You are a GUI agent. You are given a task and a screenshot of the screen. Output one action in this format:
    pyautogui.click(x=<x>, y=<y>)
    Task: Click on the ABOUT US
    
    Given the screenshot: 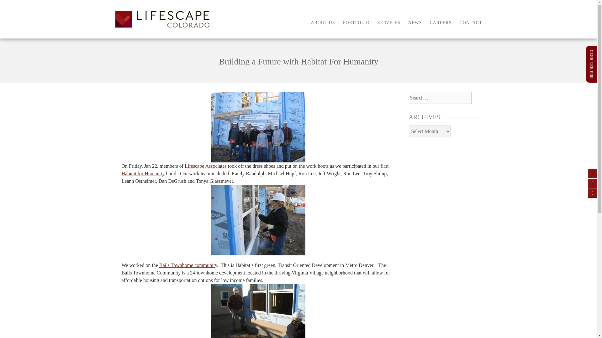 What is the action you would take?
    pyautogui.click(x=322, y=23)
    